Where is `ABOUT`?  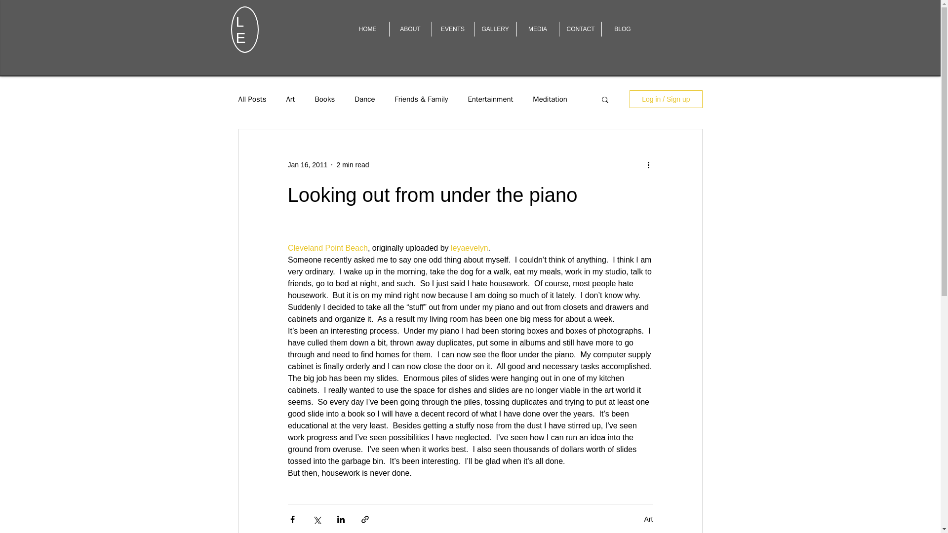 ABOUT is located at coordinates (410, 29).